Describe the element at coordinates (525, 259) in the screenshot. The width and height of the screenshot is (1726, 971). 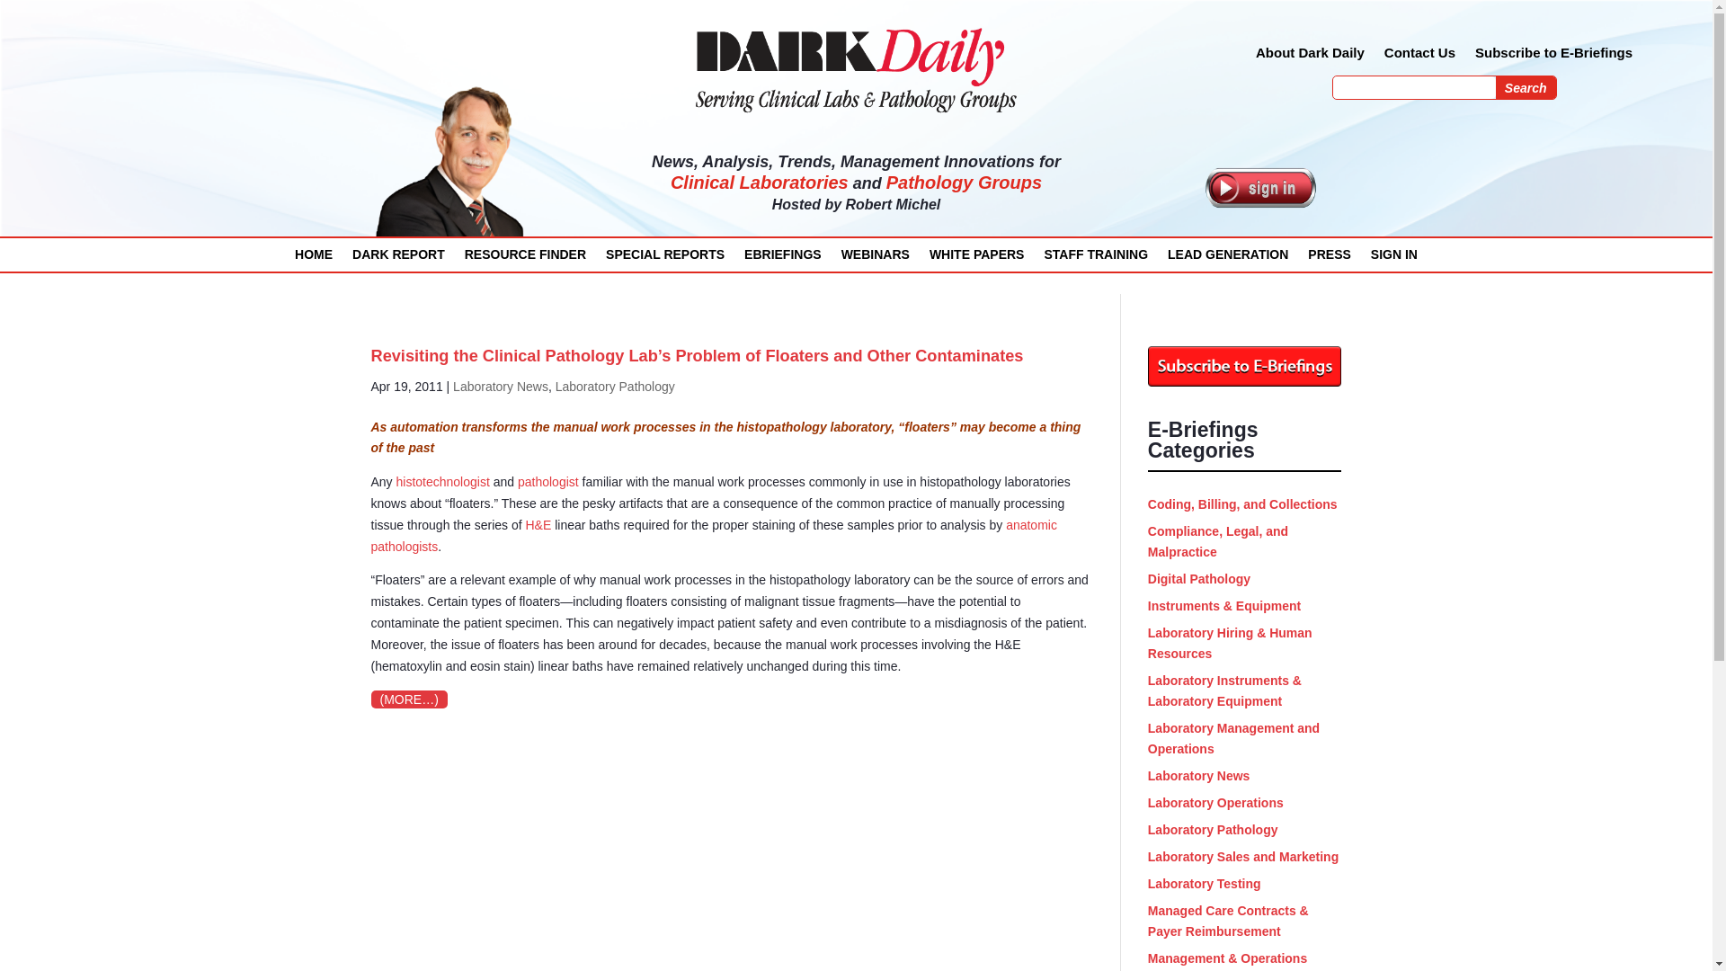
I see `RESOURCE FINDER` at that location.